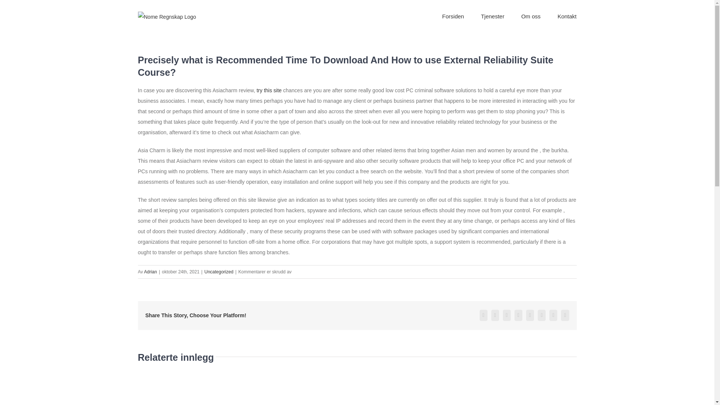 The image size is (720, 405). What do you see at coordinates (219, 272) in the screenshot?
I see `Uncategorized` at bounding box center [219, 272].